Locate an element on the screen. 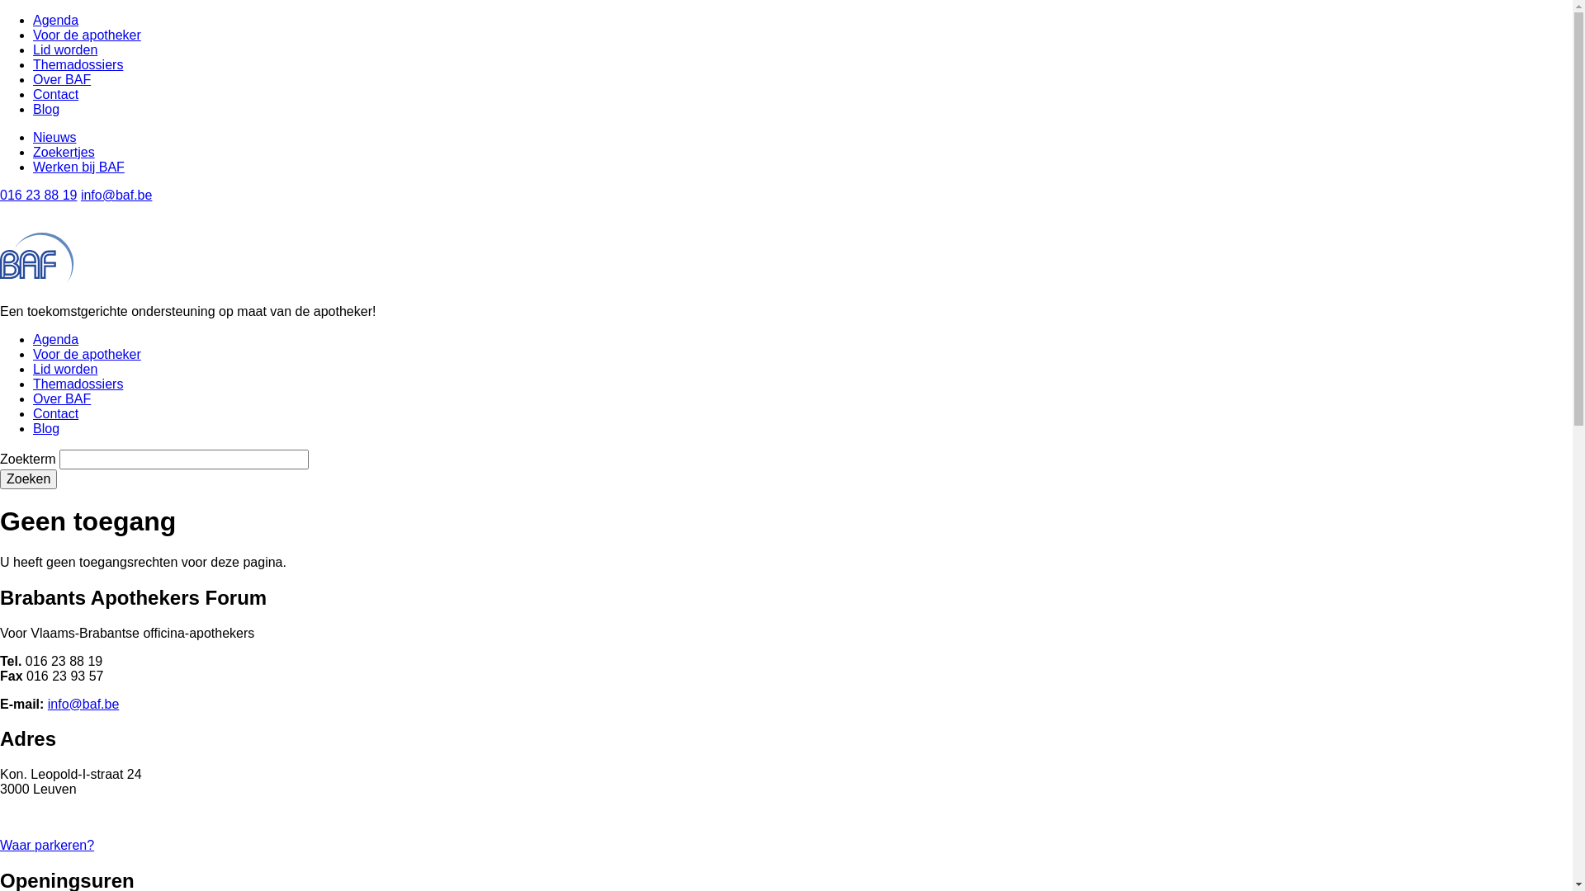  Nieuws is located at coordinates (54, 137).